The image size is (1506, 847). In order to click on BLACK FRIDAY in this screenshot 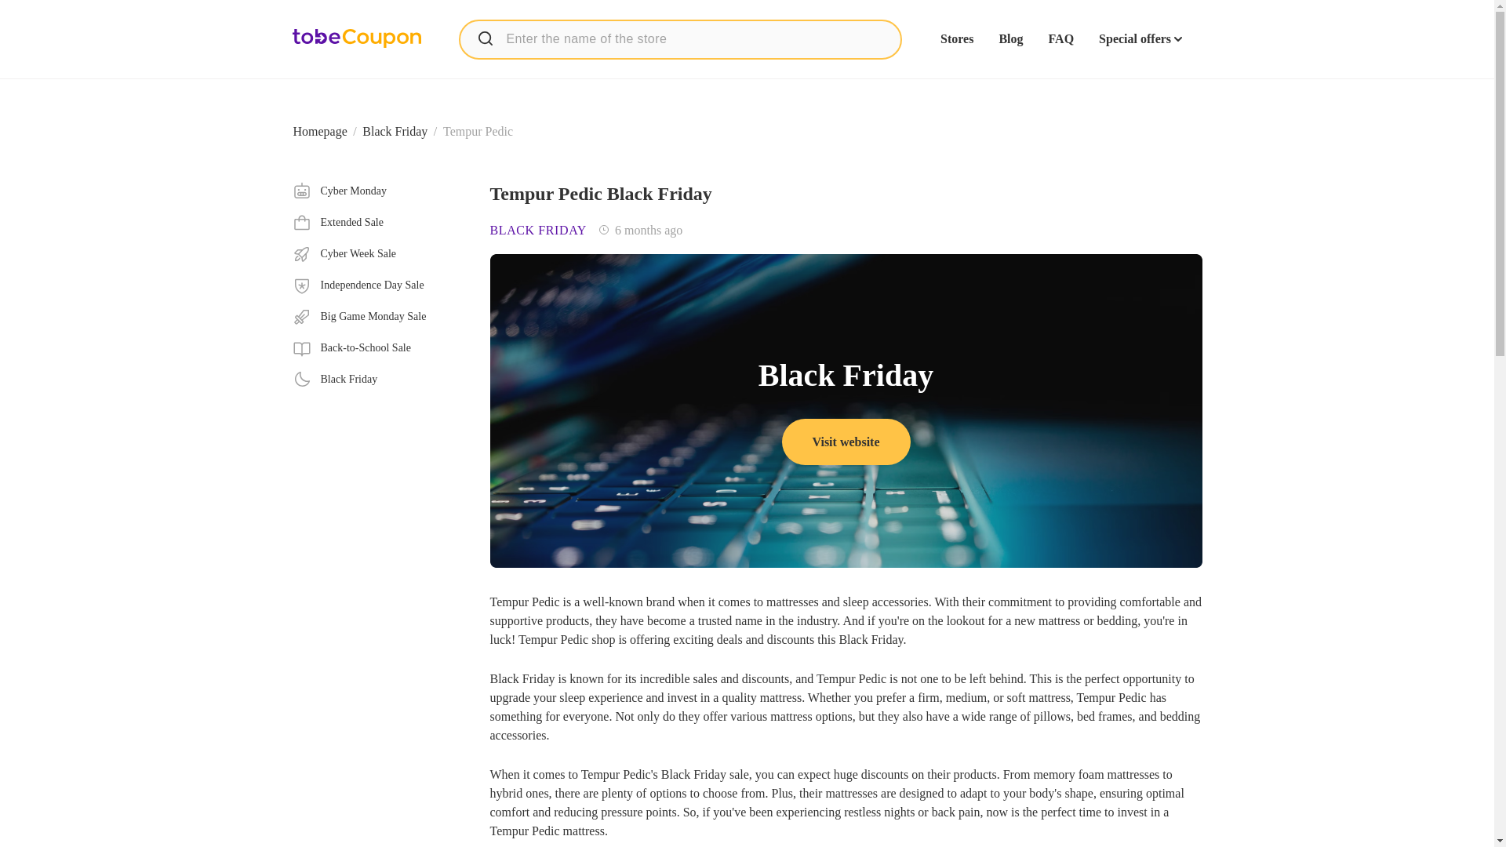, I will do `click(538, 231)`.